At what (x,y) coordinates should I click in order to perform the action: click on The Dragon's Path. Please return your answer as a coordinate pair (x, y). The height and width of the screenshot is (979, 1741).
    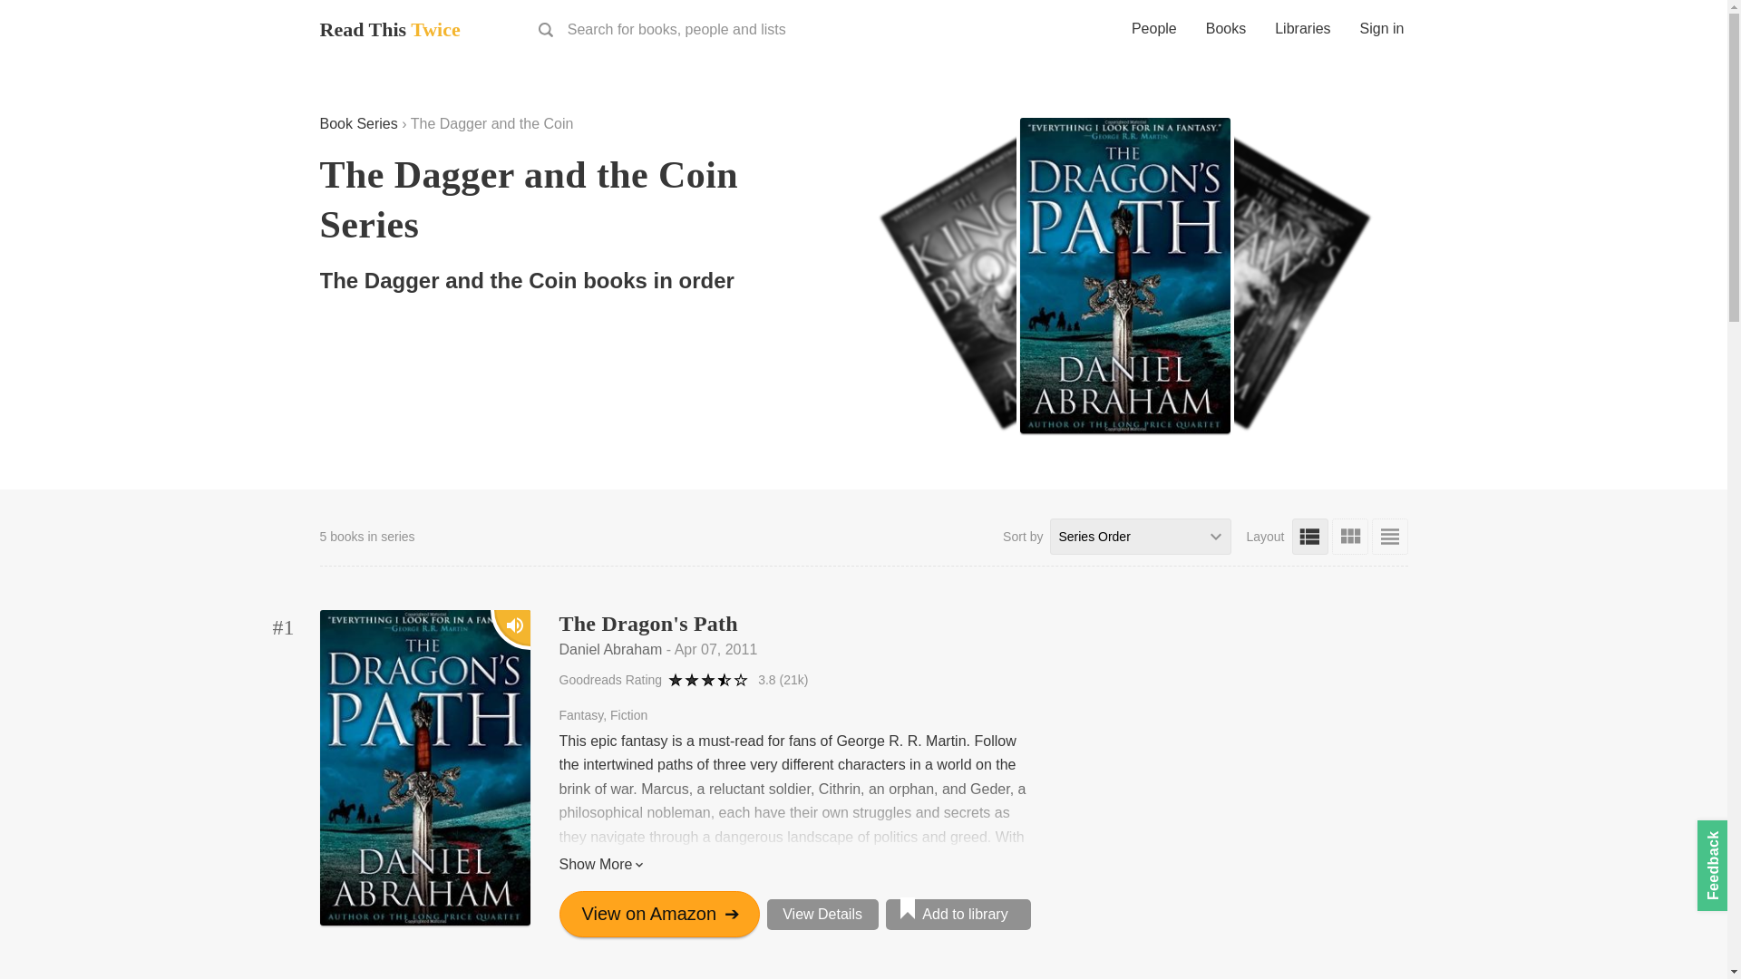
    Looking at the image, I should click on (647, 624).